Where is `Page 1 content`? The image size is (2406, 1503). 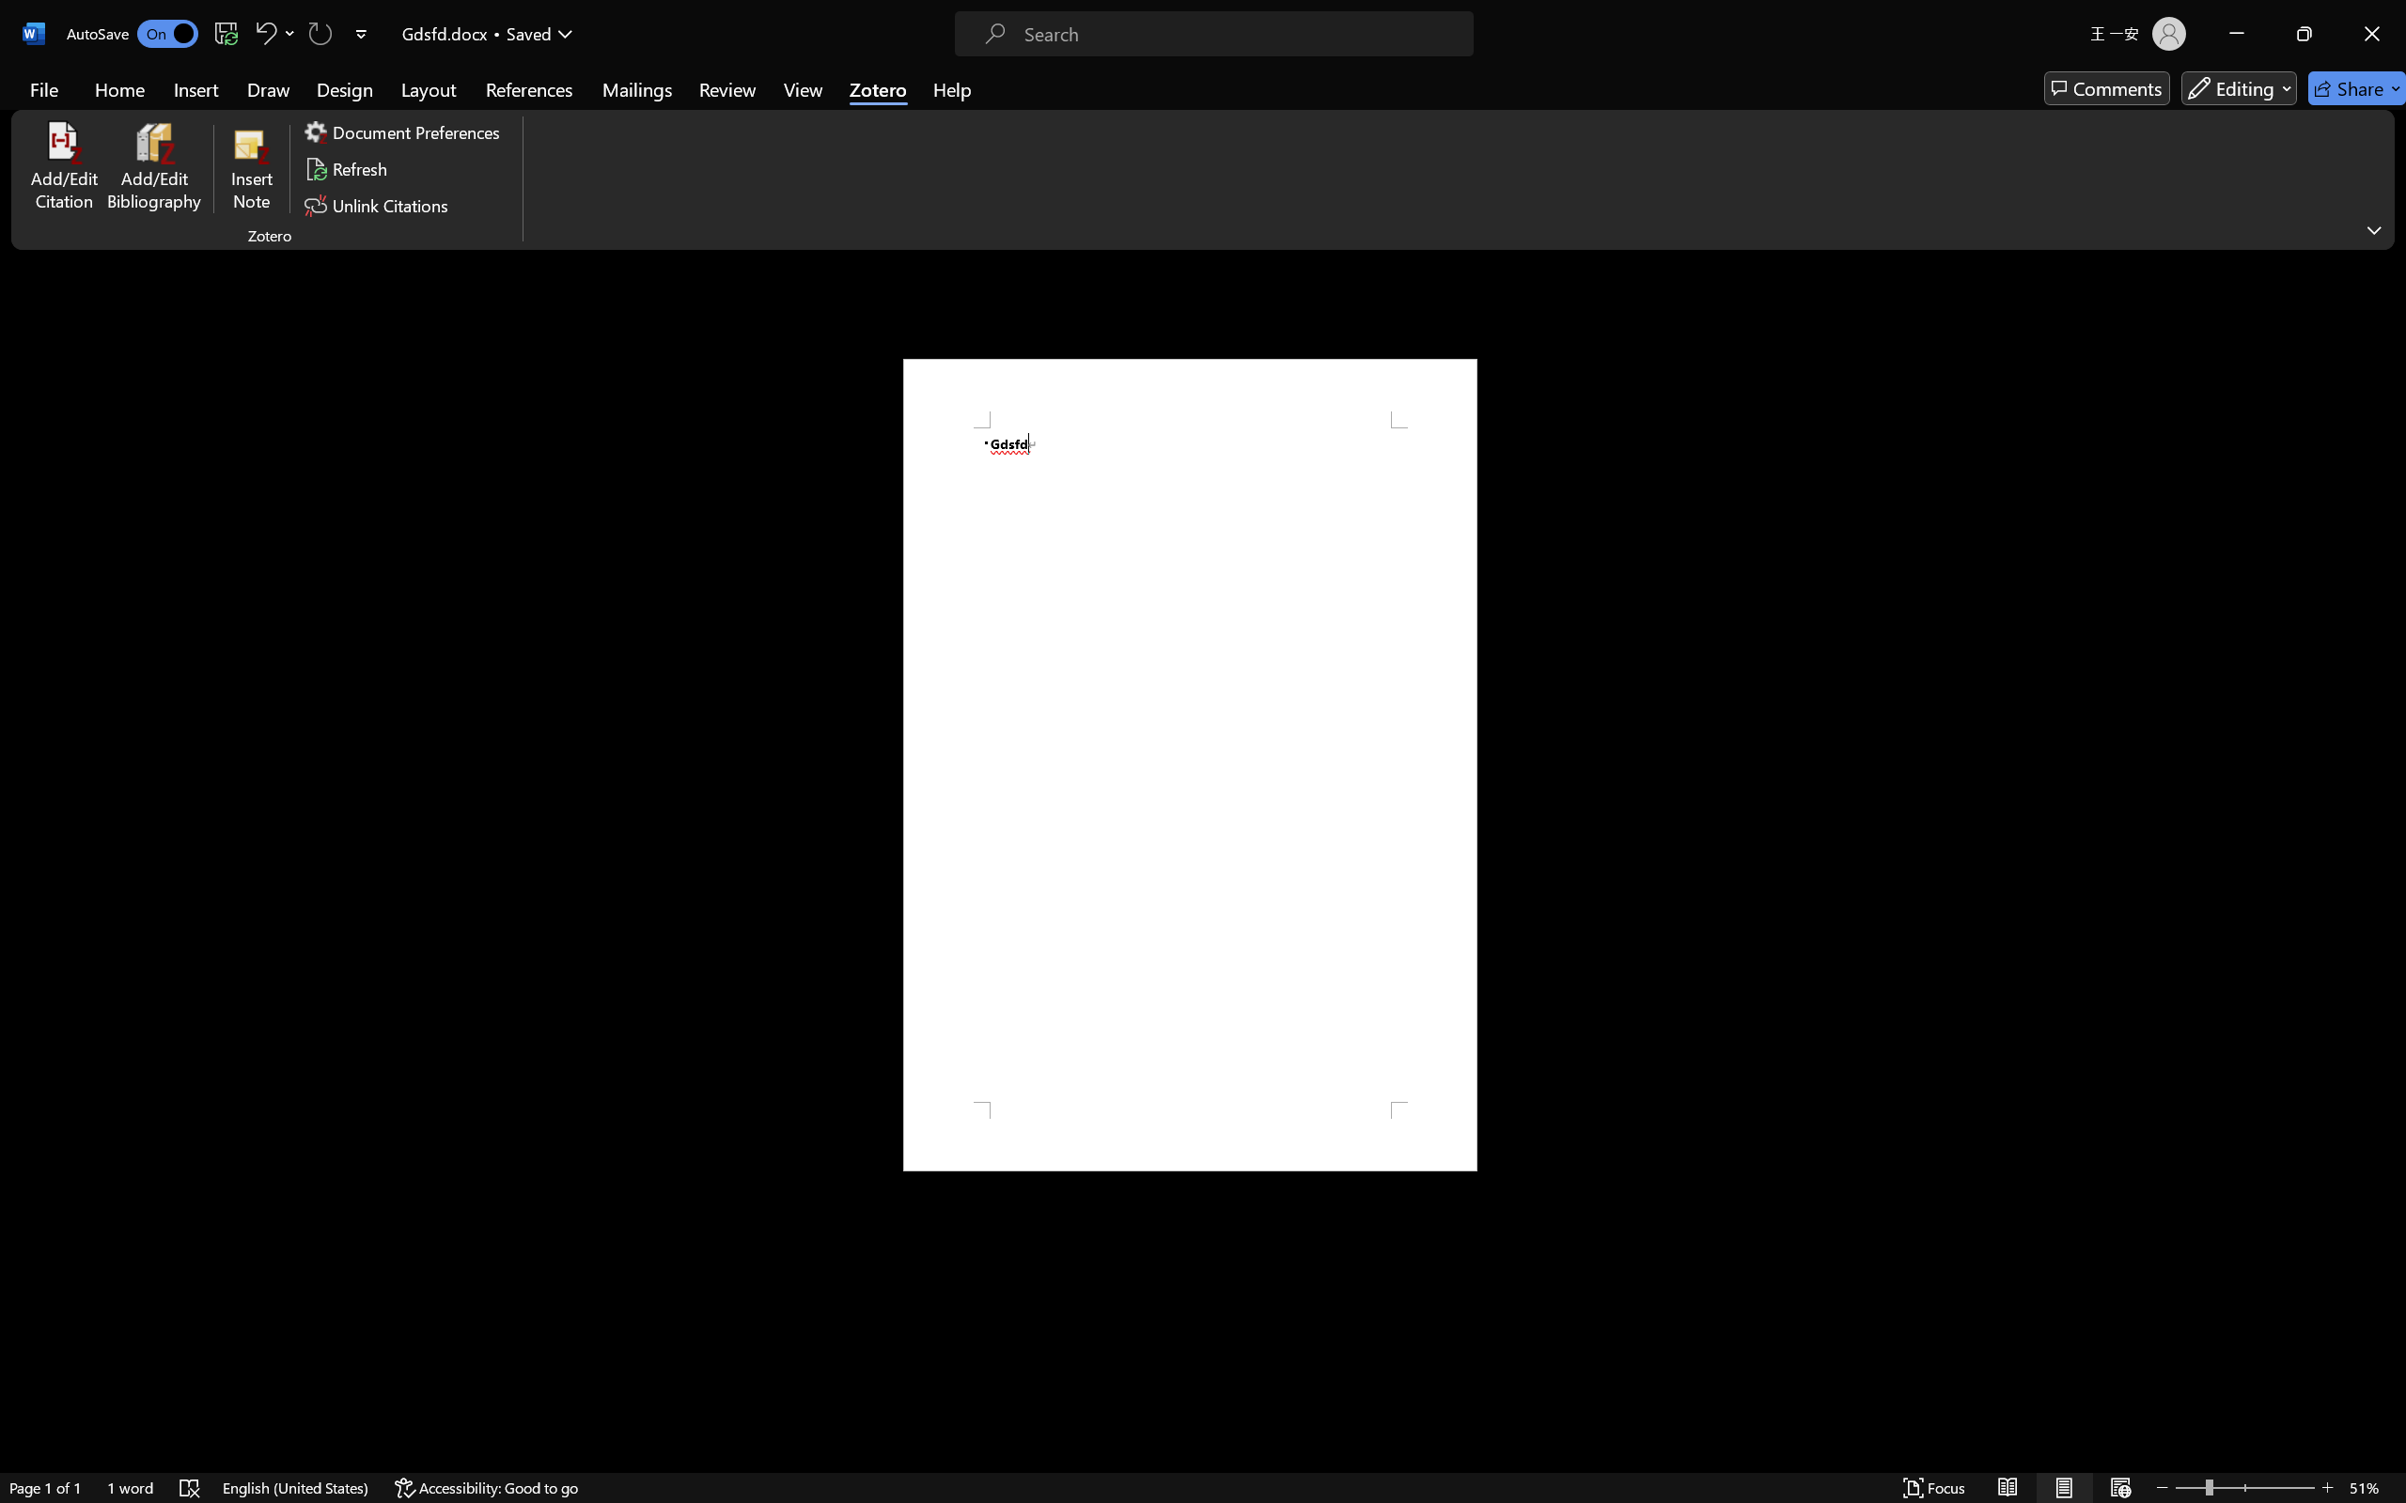 Page 1 content is located at coordinates (1190, 765).